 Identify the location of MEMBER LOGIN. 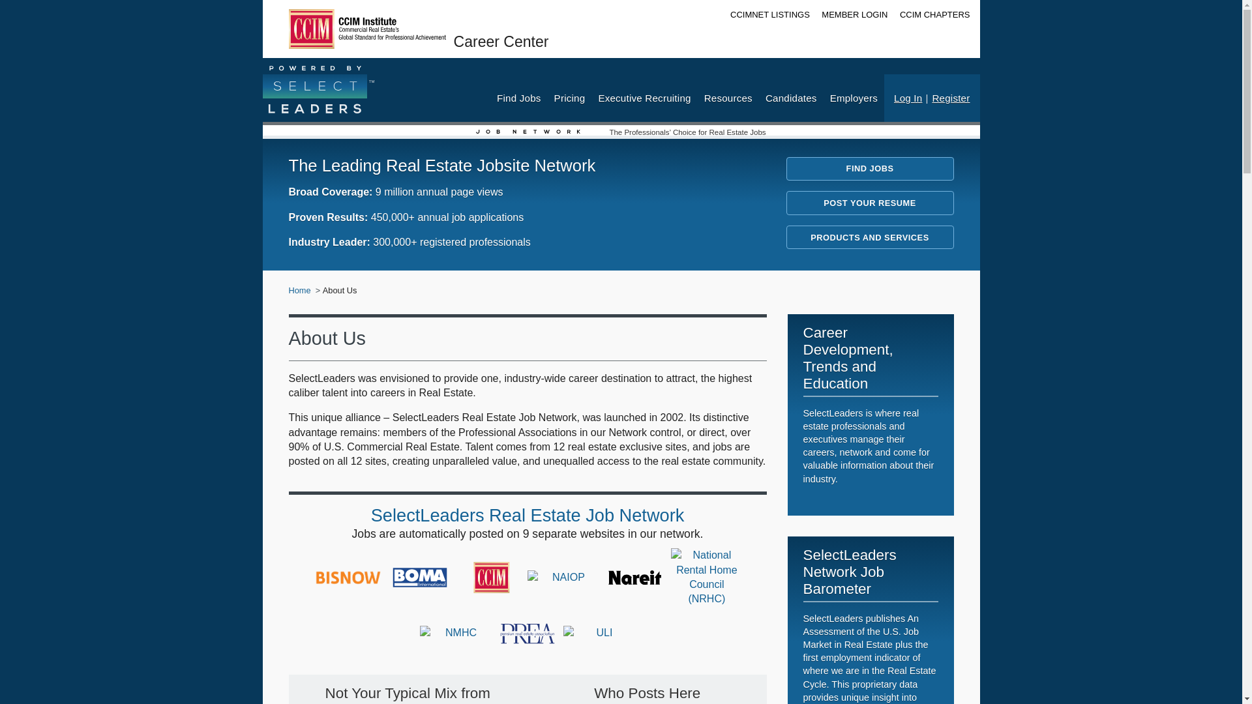
(854, 14).